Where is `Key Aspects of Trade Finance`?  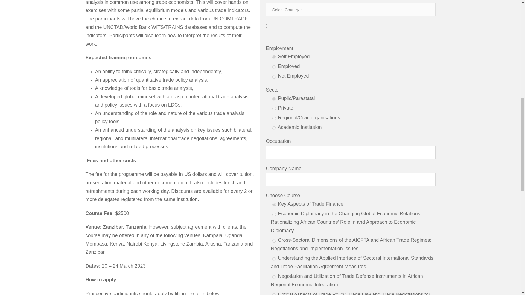 Key Aspects of Trade Finance is located at coordinates (274, 205).